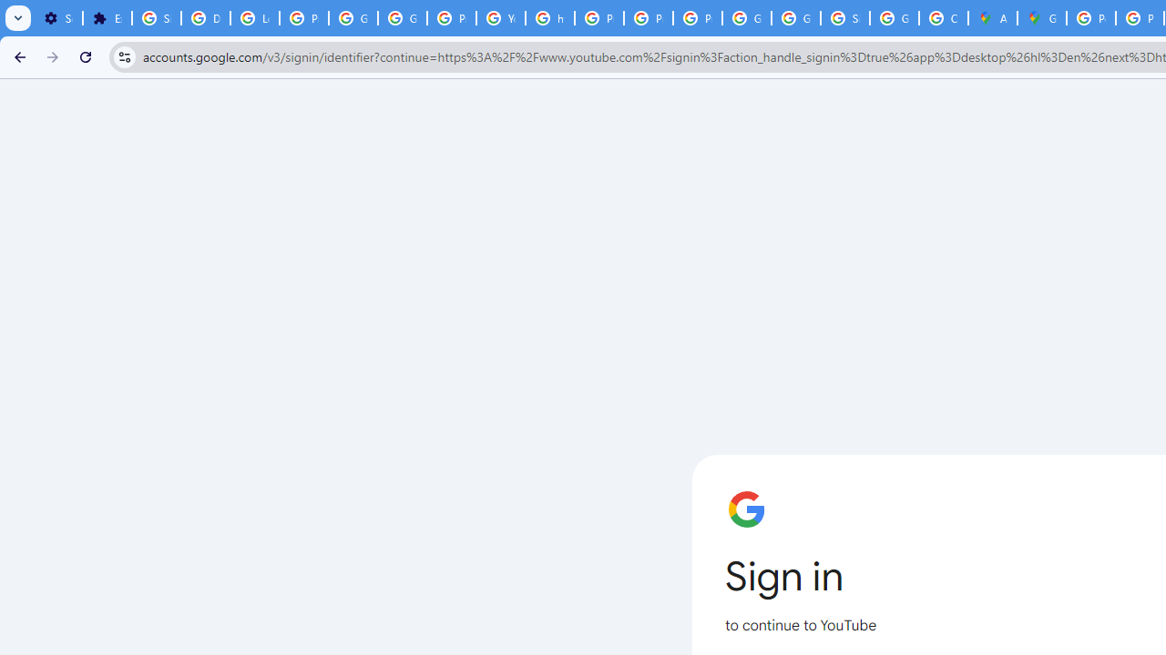  I want to click on Extensions, so click(107, 18).